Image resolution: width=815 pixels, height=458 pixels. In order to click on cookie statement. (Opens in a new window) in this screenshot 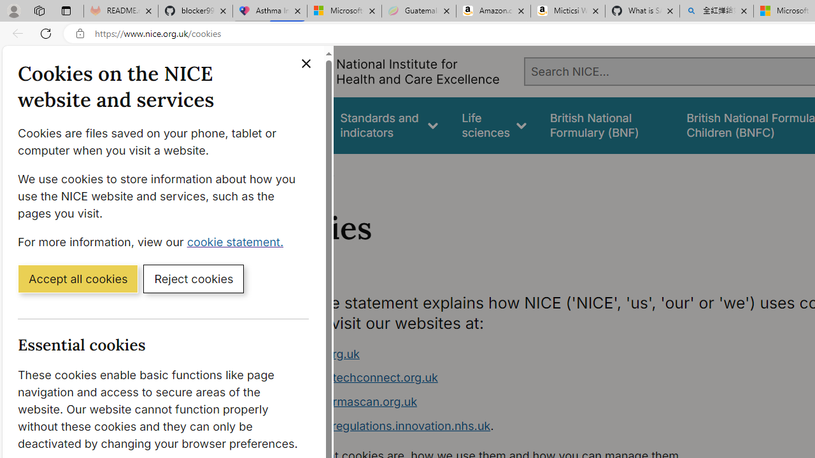, I will do `click(238, 241)`.